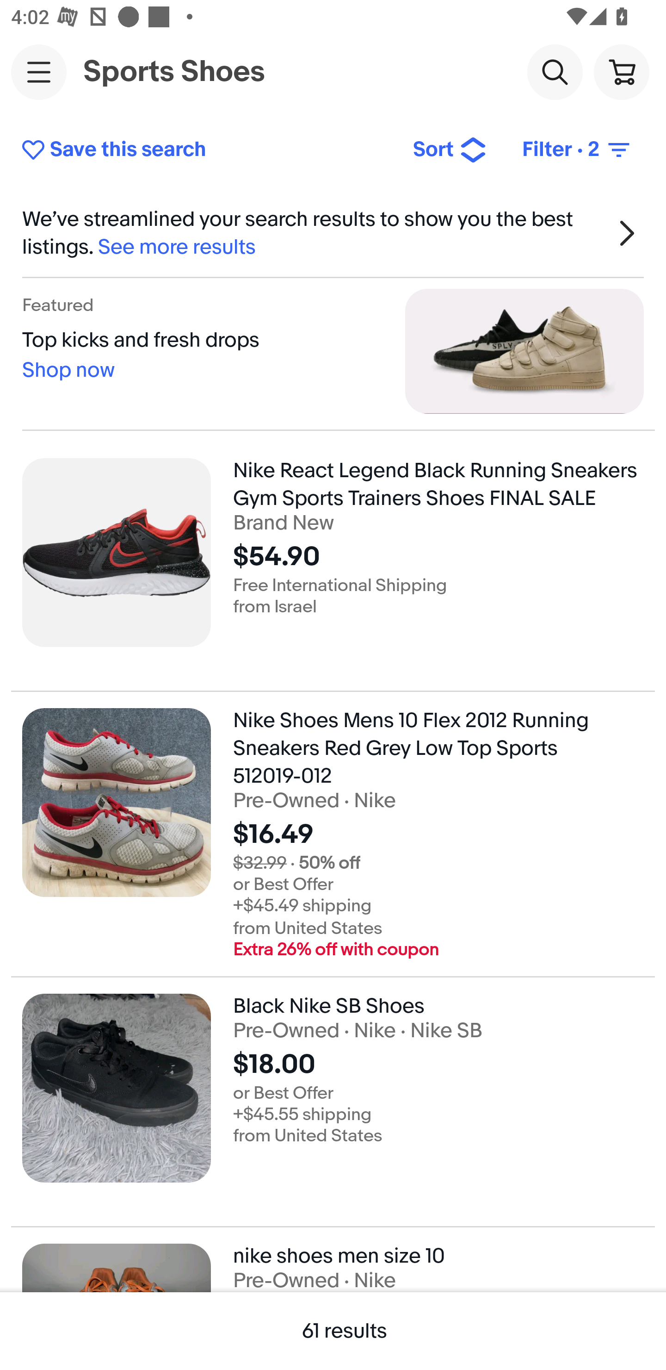  What do you see at coordinates (450, 150) in the screenshot?
I see `Sort` at bounding box center [450, 150].